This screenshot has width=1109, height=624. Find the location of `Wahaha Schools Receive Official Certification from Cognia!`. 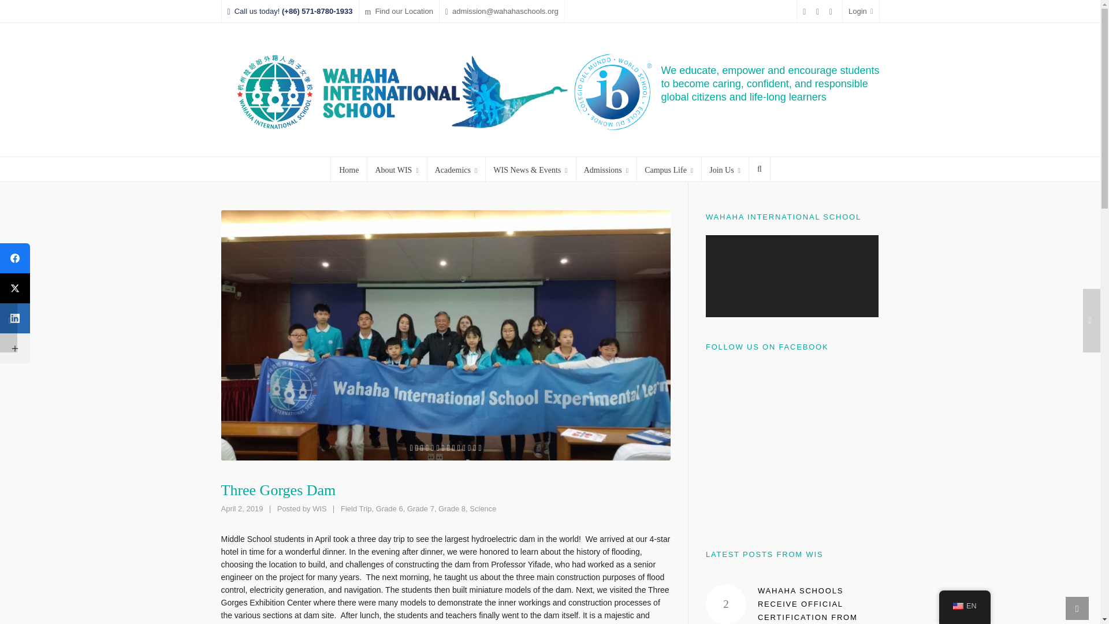

Wahaha Schools Receive Official Certification from Cognia! is located at coordinates (725, 604).